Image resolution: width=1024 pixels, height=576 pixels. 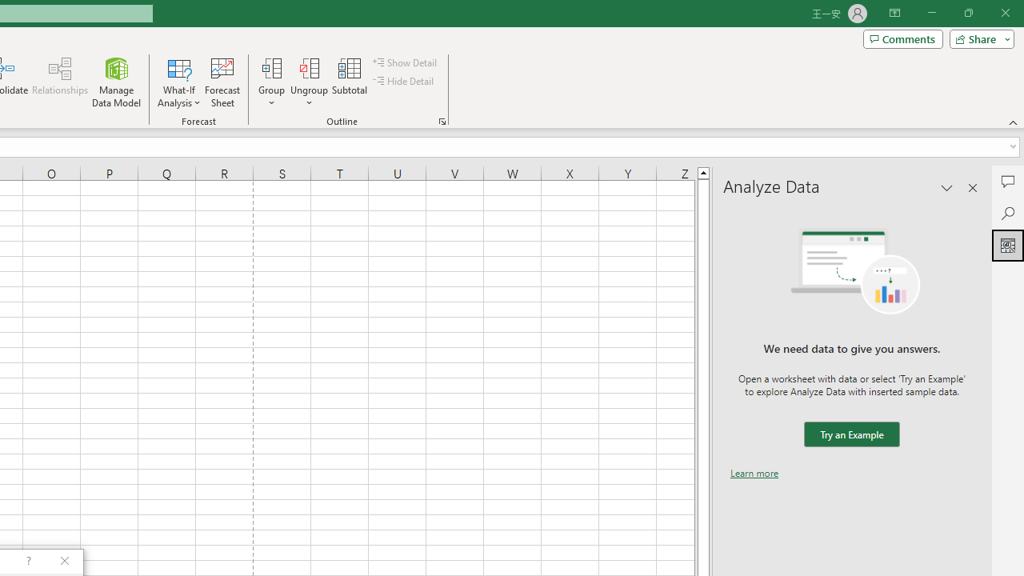 What do you see at coordinates (405, 82) in the screenshot?
I see `Hide Detail` at bounding box center [405, 82].